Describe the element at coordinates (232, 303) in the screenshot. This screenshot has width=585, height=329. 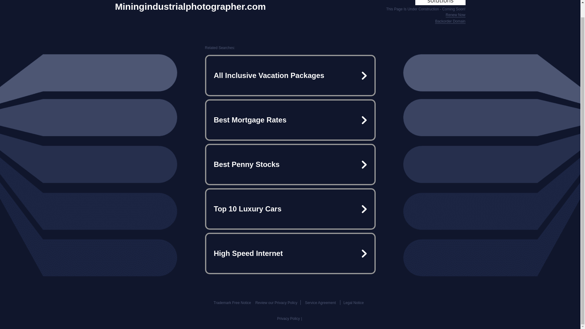
I see `Trademark Free Notice` at that location.